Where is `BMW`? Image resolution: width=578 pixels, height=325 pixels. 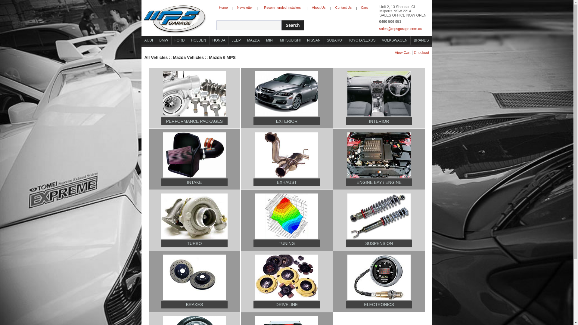 BMW is located at coordinates (164, 40).